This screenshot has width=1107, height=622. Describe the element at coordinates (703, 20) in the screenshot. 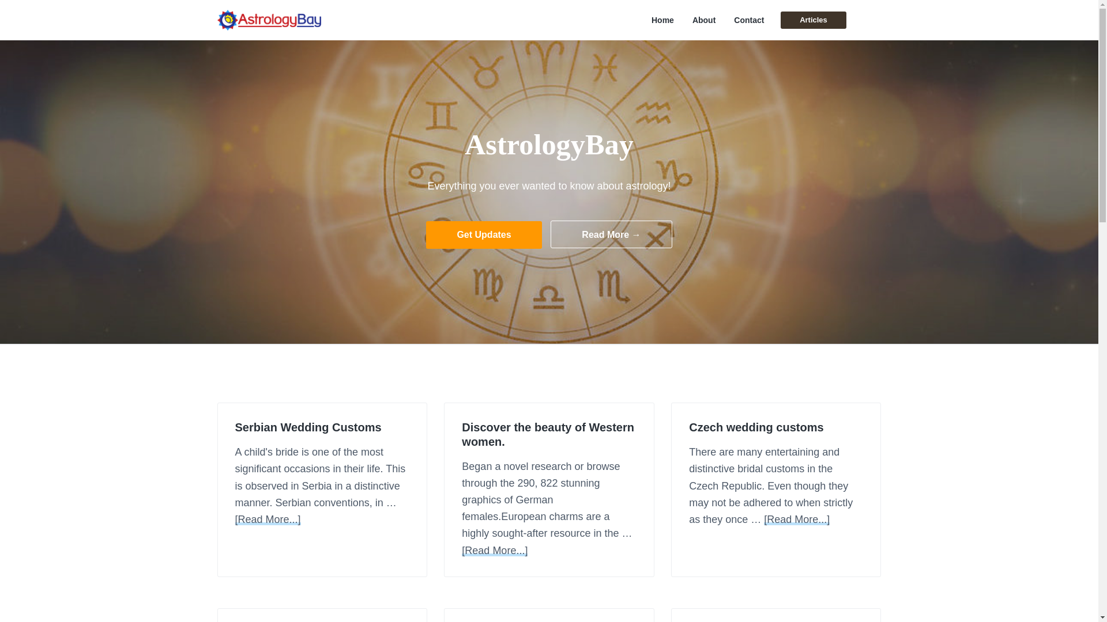

I see `About` at that location.